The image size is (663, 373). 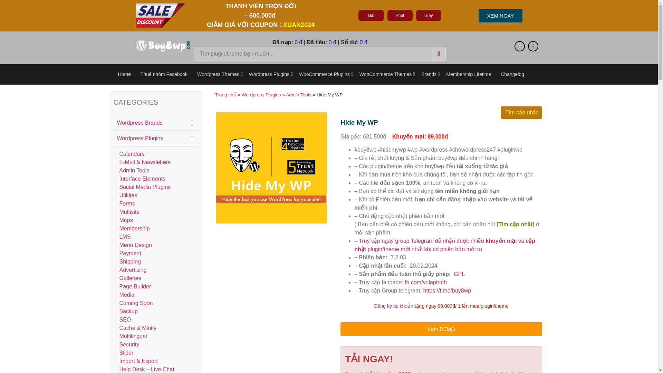 What do you see at coordinates (218, 74) in the screenshot?
I see `Wordpress Themes` at bounding box center [218, 74].